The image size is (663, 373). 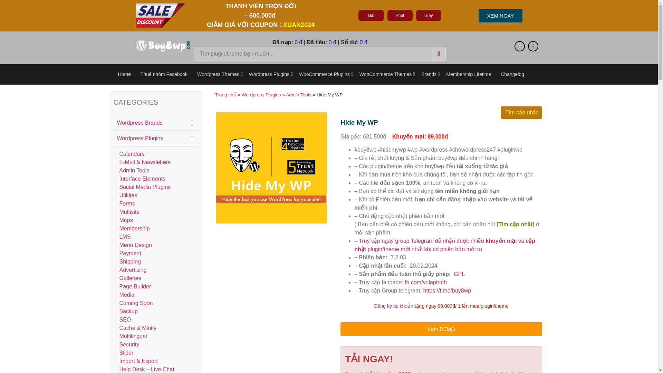 What do you see at coordinates (218, 74) in the screenshot?
I see `Wordpress Themes` at bounding box center [218, 74].